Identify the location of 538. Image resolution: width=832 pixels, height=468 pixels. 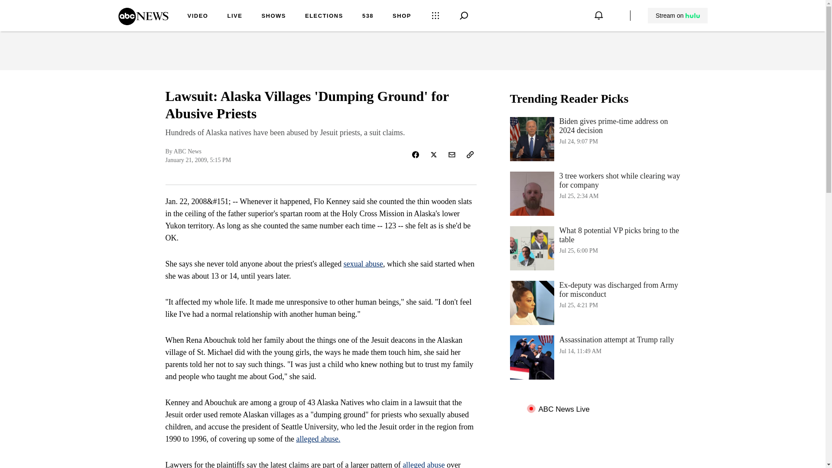
(143, 22).